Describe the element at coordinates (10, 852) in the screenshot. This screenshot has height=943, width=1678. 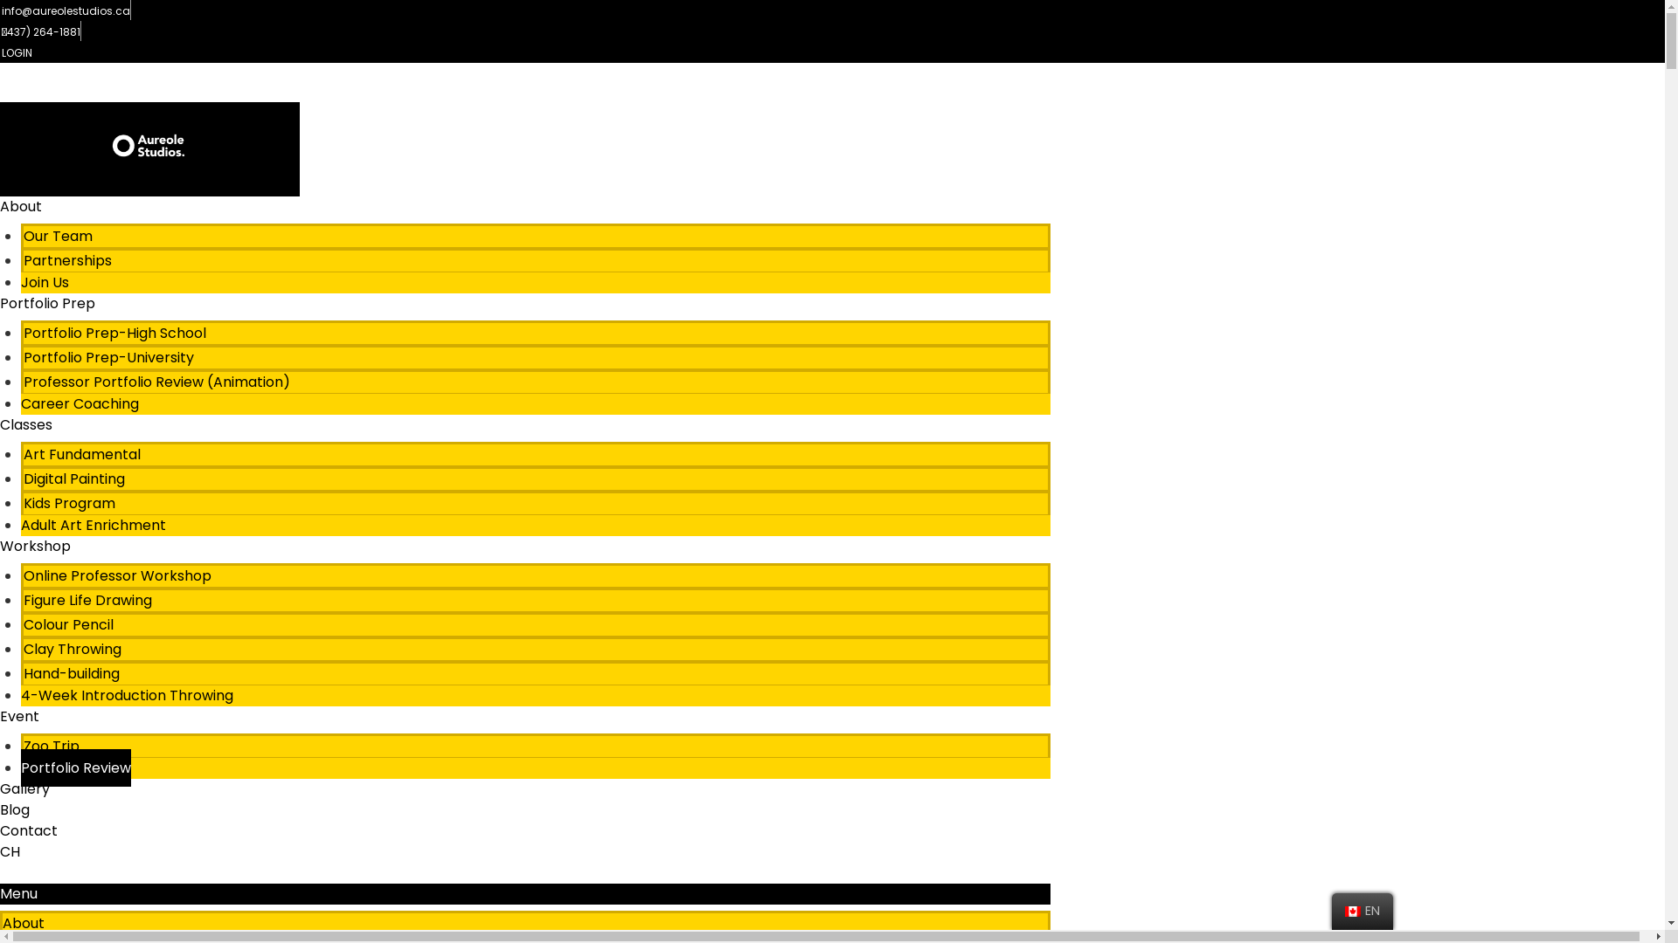
I see `CH` at that location.